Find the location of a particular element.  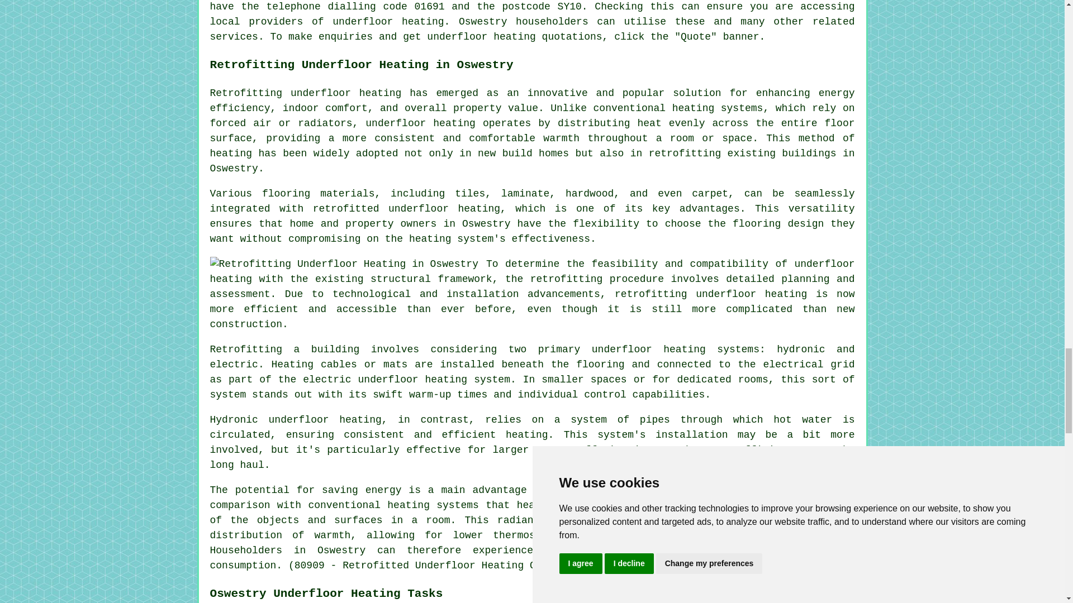

Retrofitting Underfloor Heating in Oswestry is located at coordinates (344, 265).